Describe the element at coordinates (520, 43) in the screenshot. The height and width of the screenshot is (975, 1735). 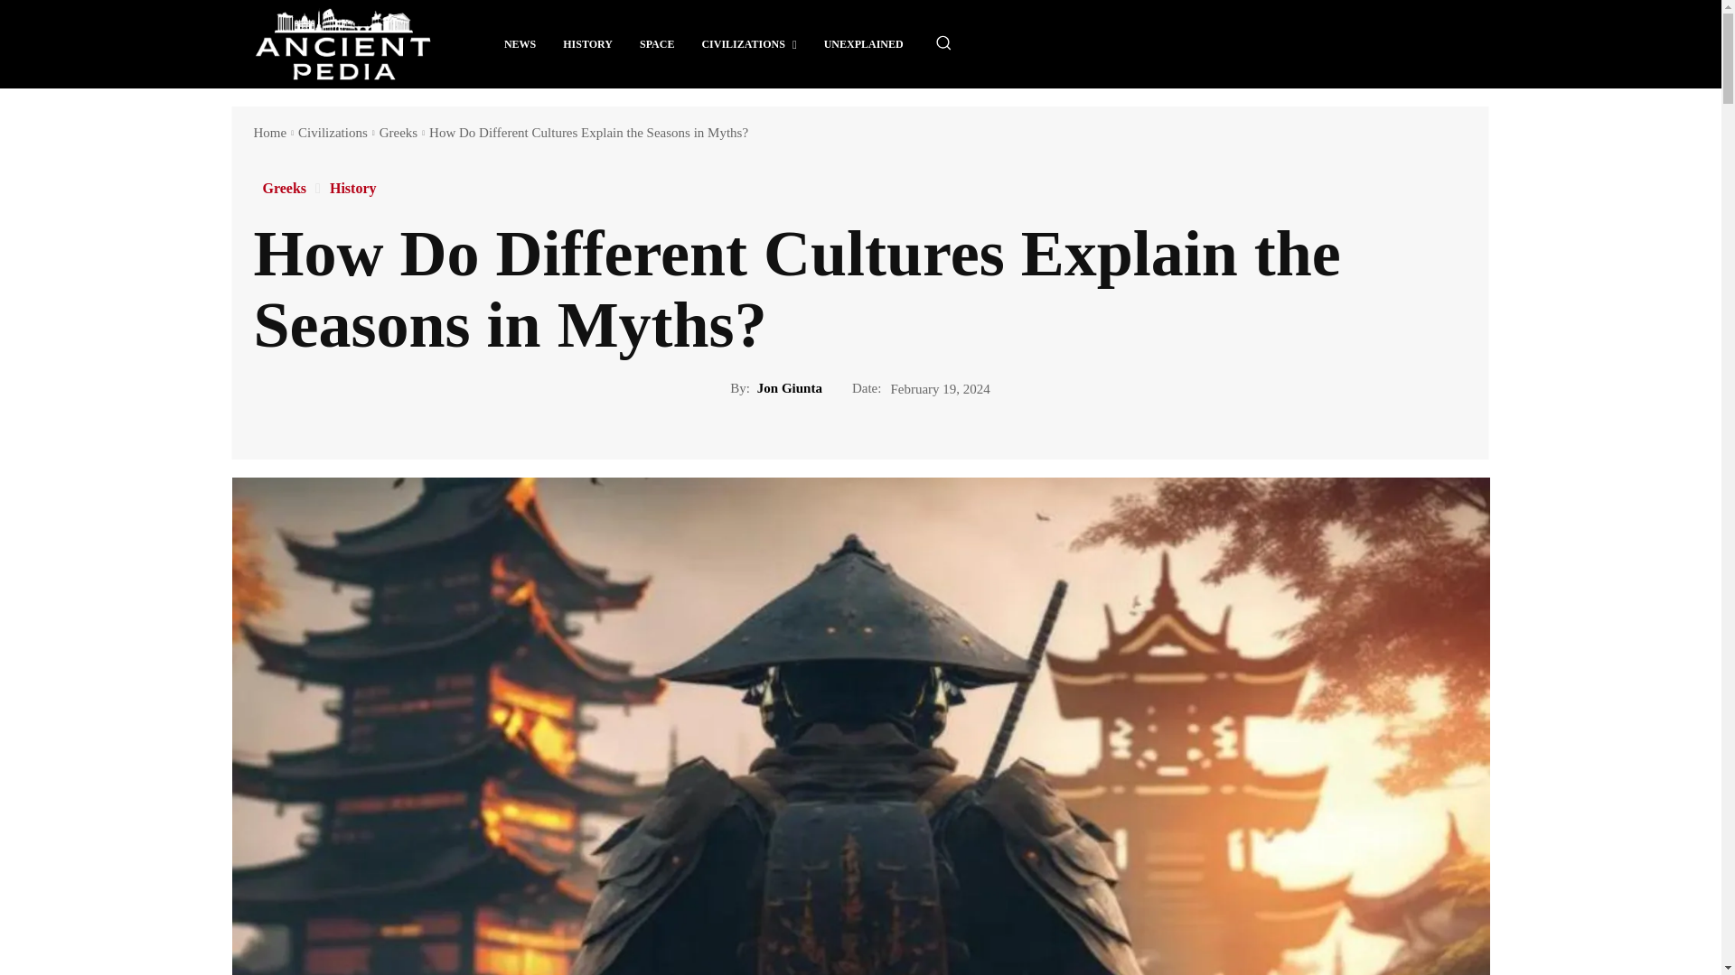
I see `NEWS` at that location.